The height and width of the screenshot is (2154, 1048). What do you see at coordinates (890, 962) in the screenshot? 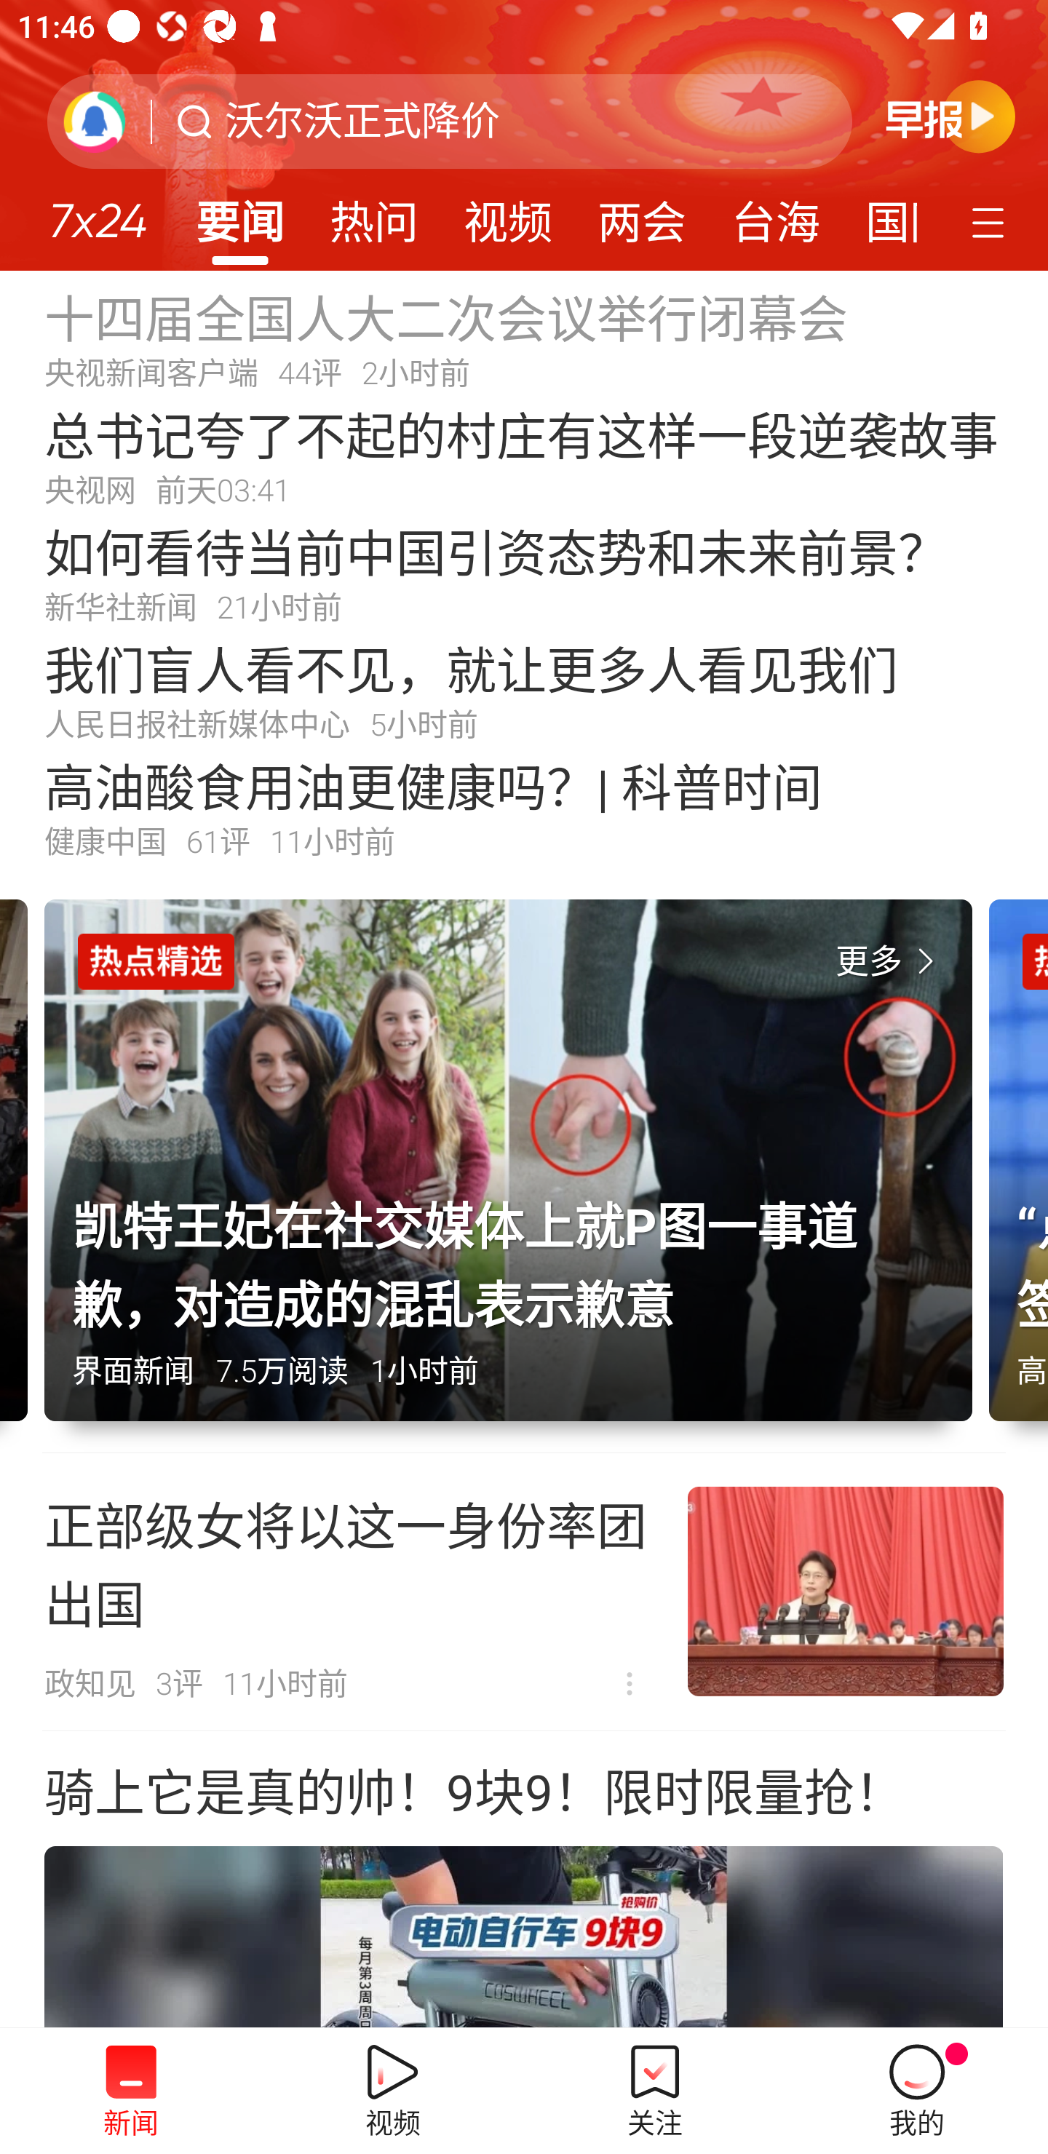
I see `更多 ` at bounding box center [890, 962].